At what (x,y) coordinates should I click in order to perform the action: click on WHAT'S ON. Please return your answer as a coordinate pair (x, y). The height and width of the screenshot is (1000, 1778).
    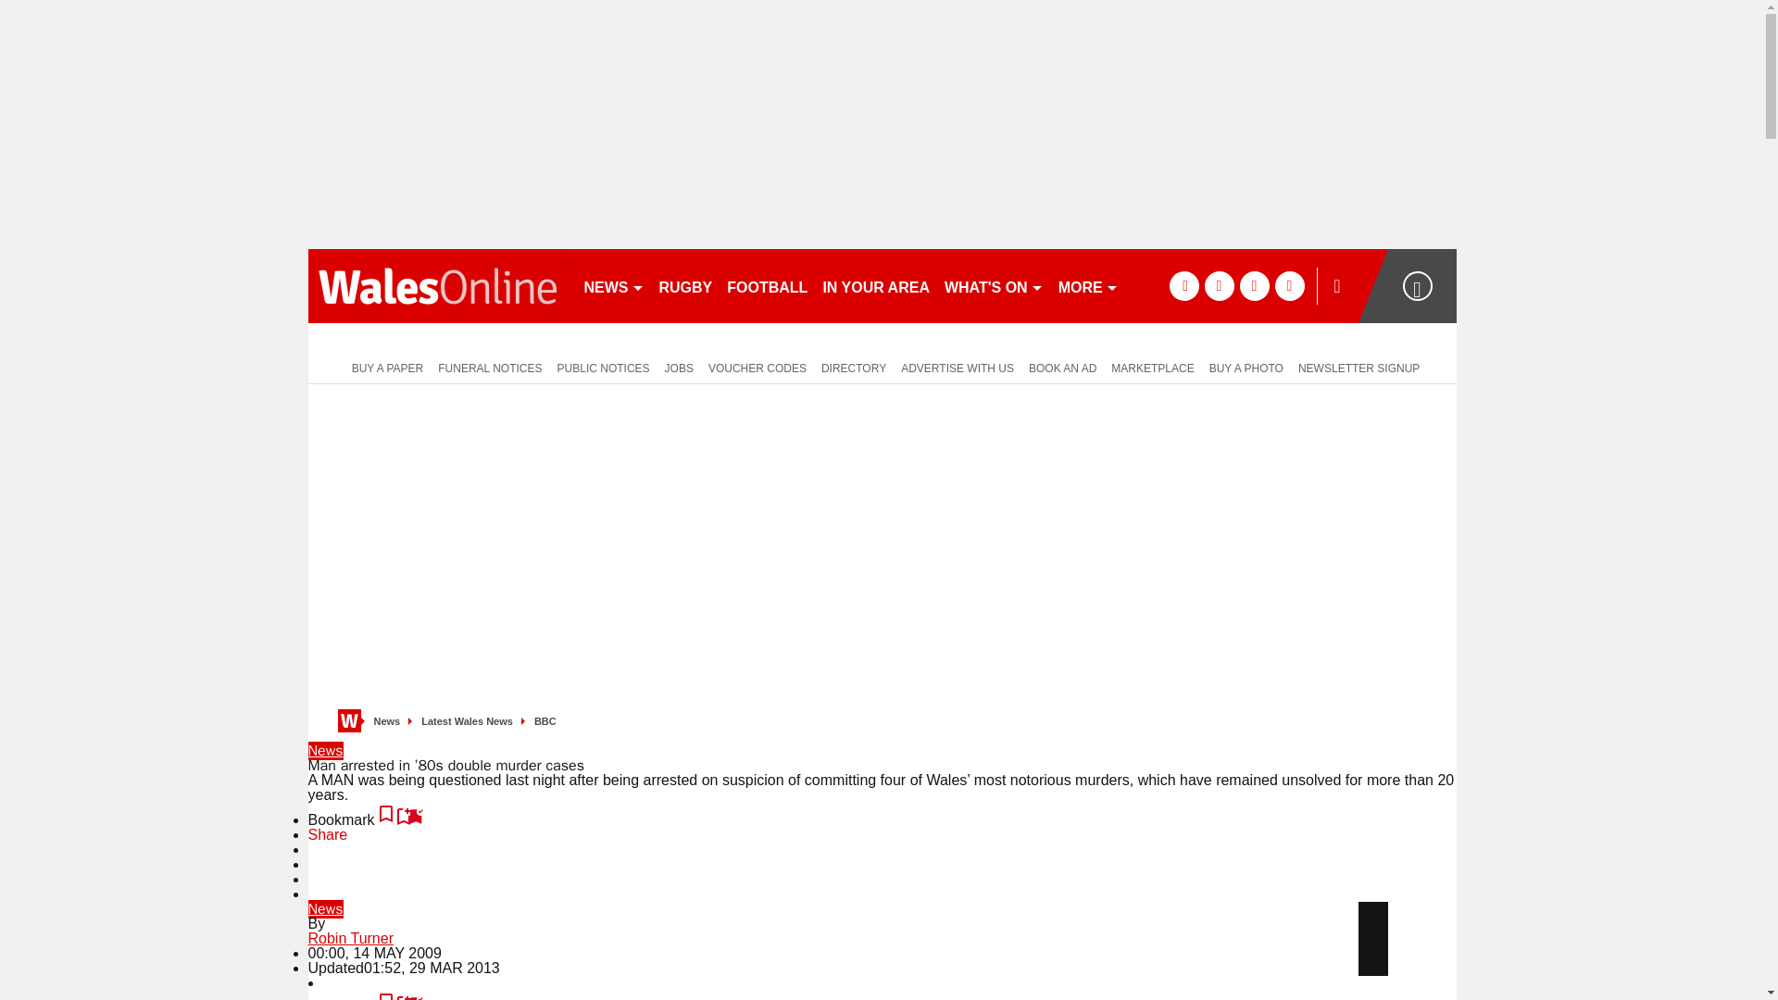
    Looking at the image, I should click on (993, 285).